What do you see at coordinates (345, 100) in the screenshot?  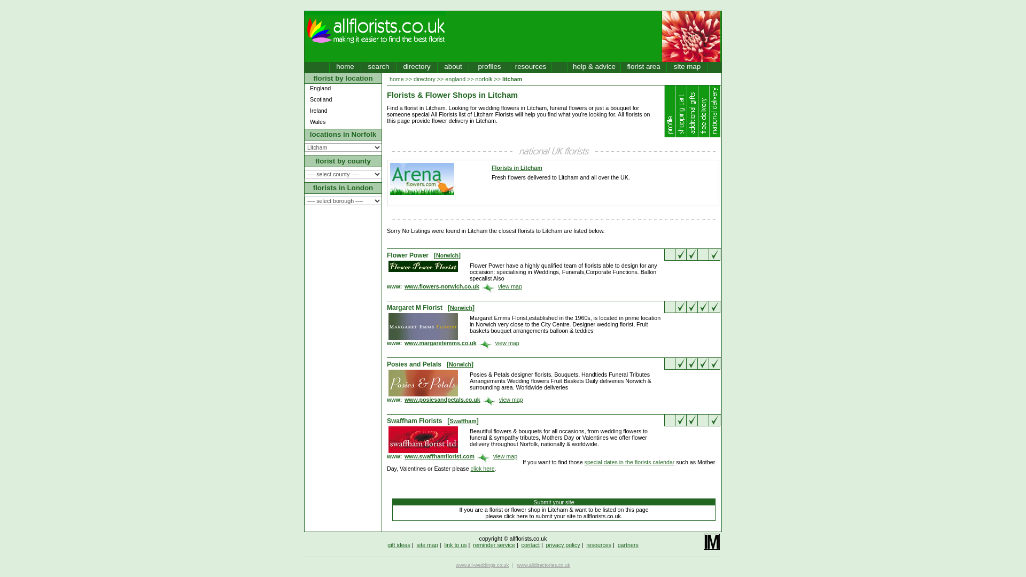 I see `Florists in Scotland` at bounding box center [345, 100].